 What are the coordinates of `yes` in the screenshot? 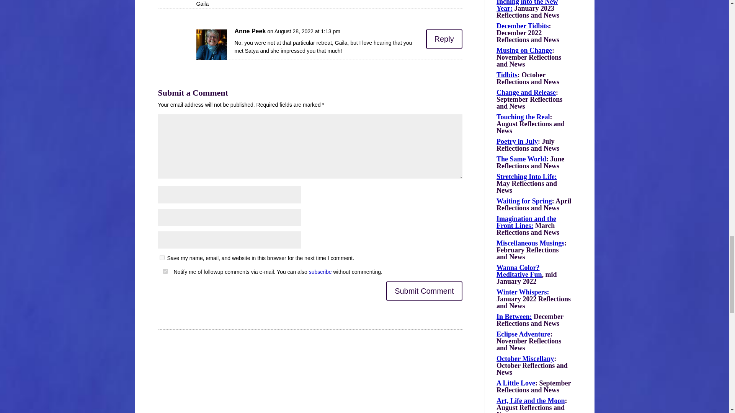 It's located at (162, 258).